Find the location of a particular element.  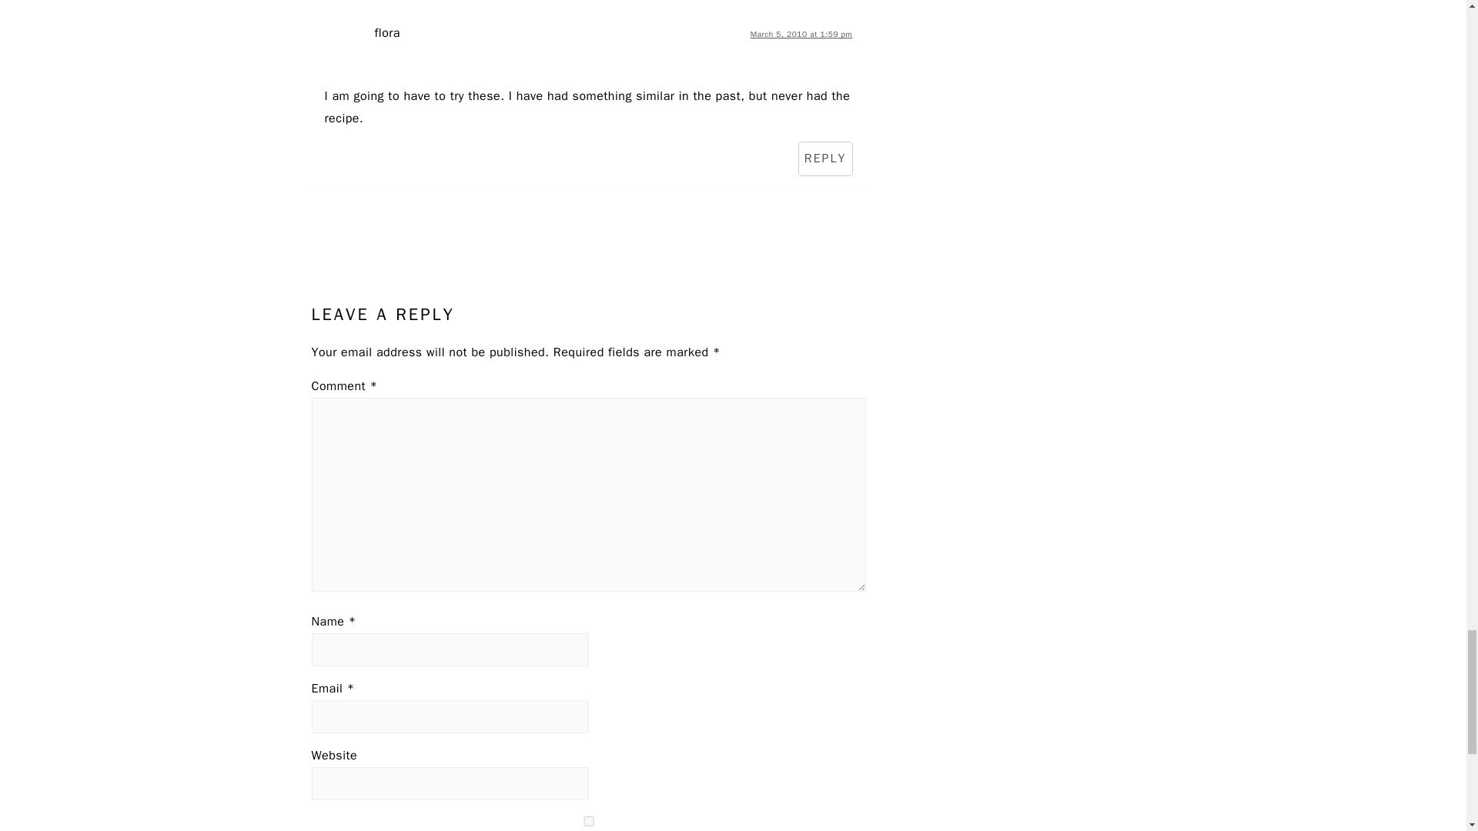

yes is located at coordinates (587, 820).